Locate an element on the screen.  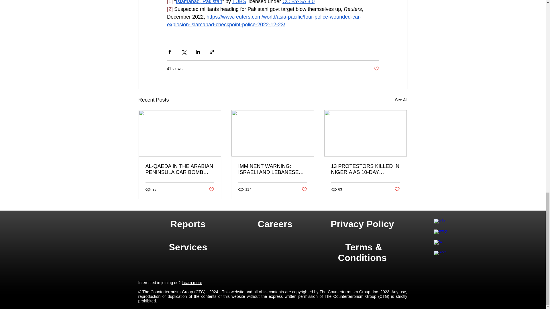
Post not marked as liked is located at coordinates (376, 69).